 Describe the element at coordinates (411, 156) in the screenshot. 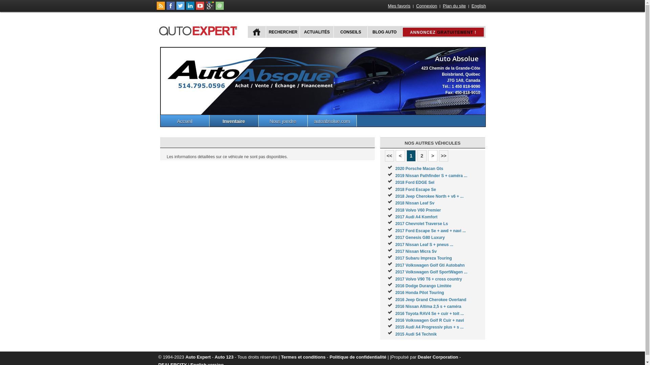

I see `1` at that location.